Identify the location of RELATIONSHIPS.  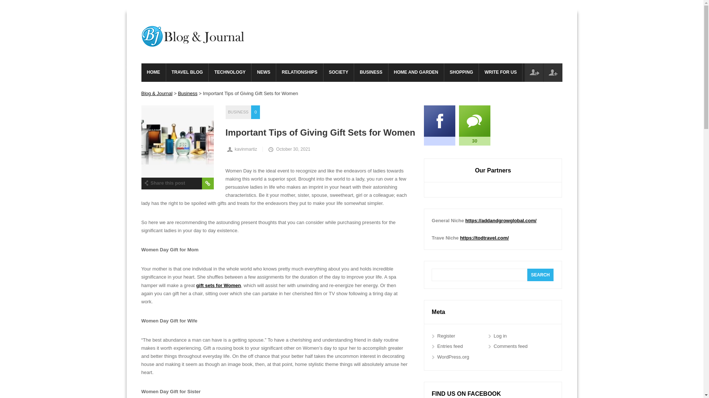
(299, 72).